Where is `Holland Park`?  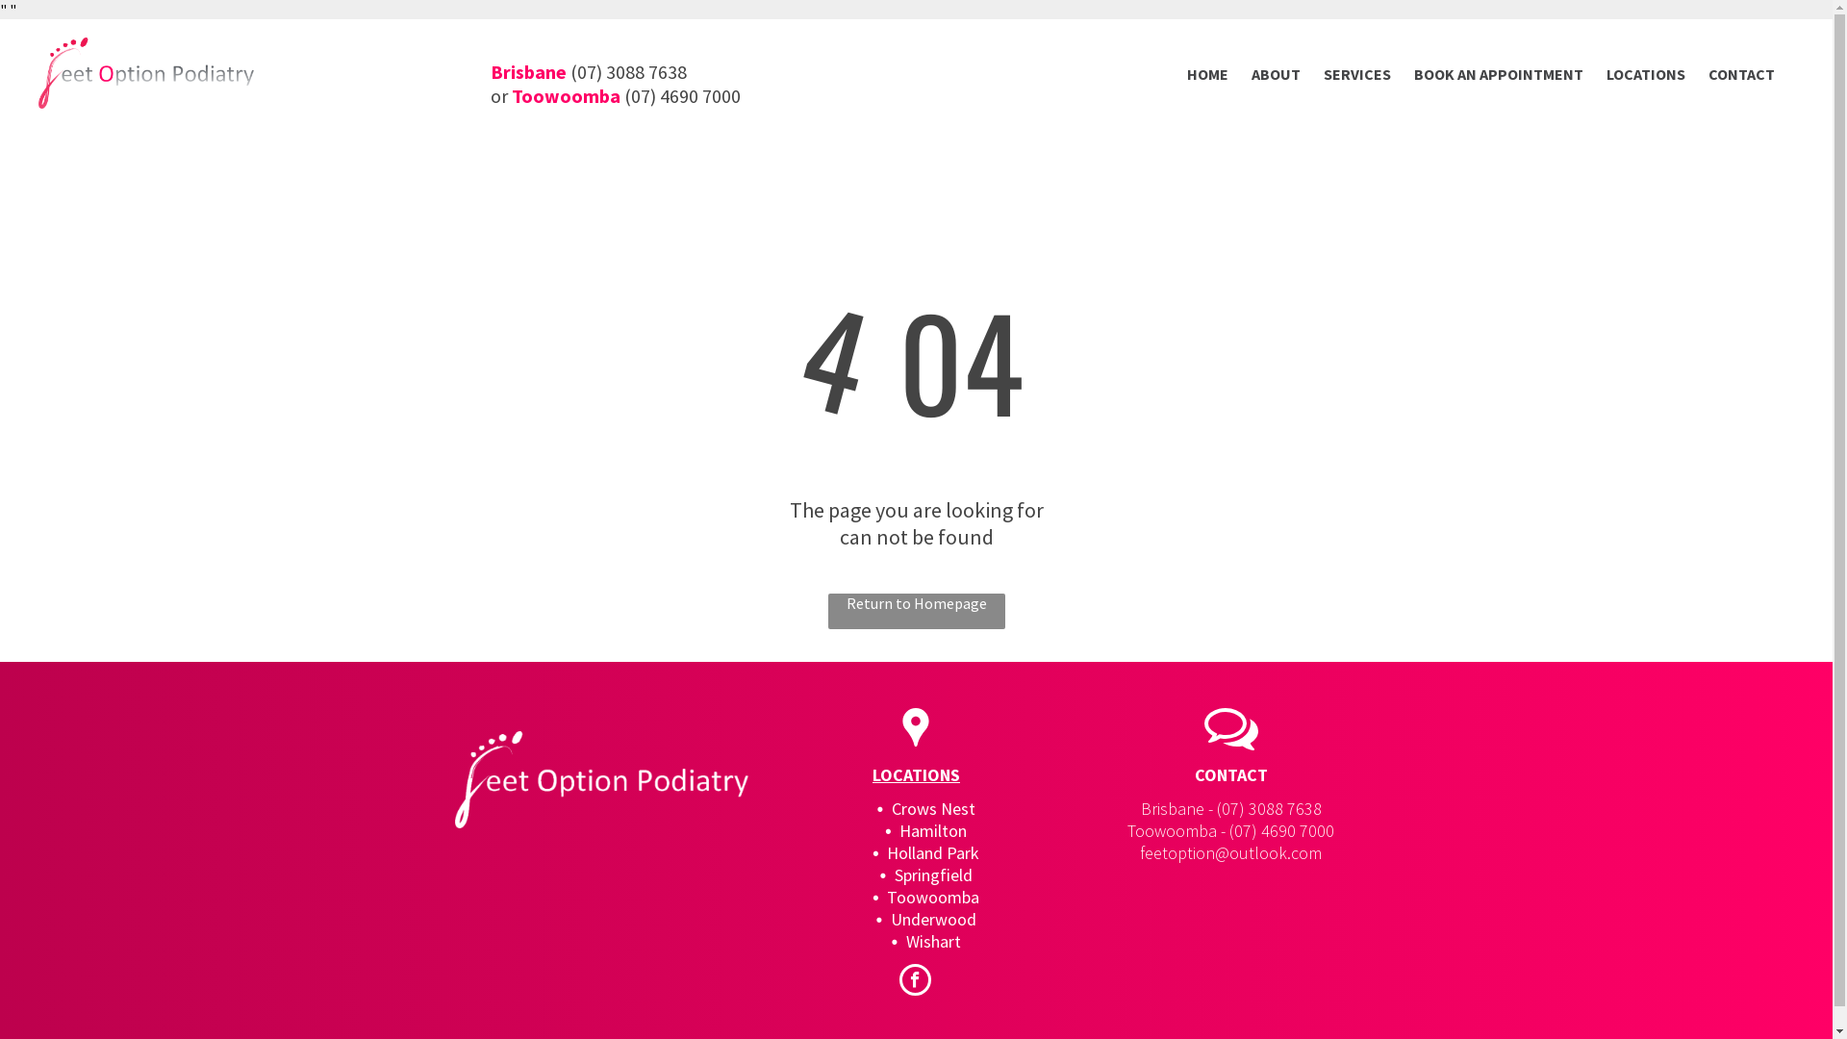 Holland Park is located at coordinates (933, 852).